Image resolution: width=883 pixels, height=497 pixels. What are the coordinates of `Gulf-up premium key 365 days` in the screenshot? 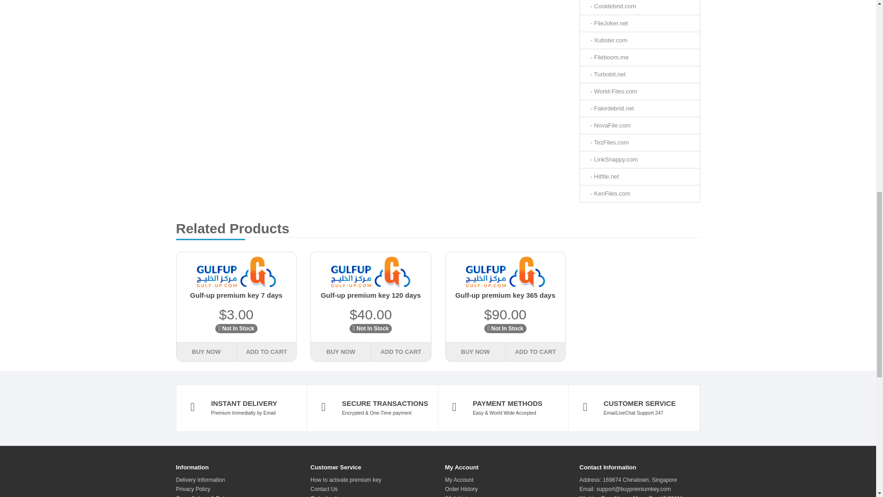 It's located at (505, 272).